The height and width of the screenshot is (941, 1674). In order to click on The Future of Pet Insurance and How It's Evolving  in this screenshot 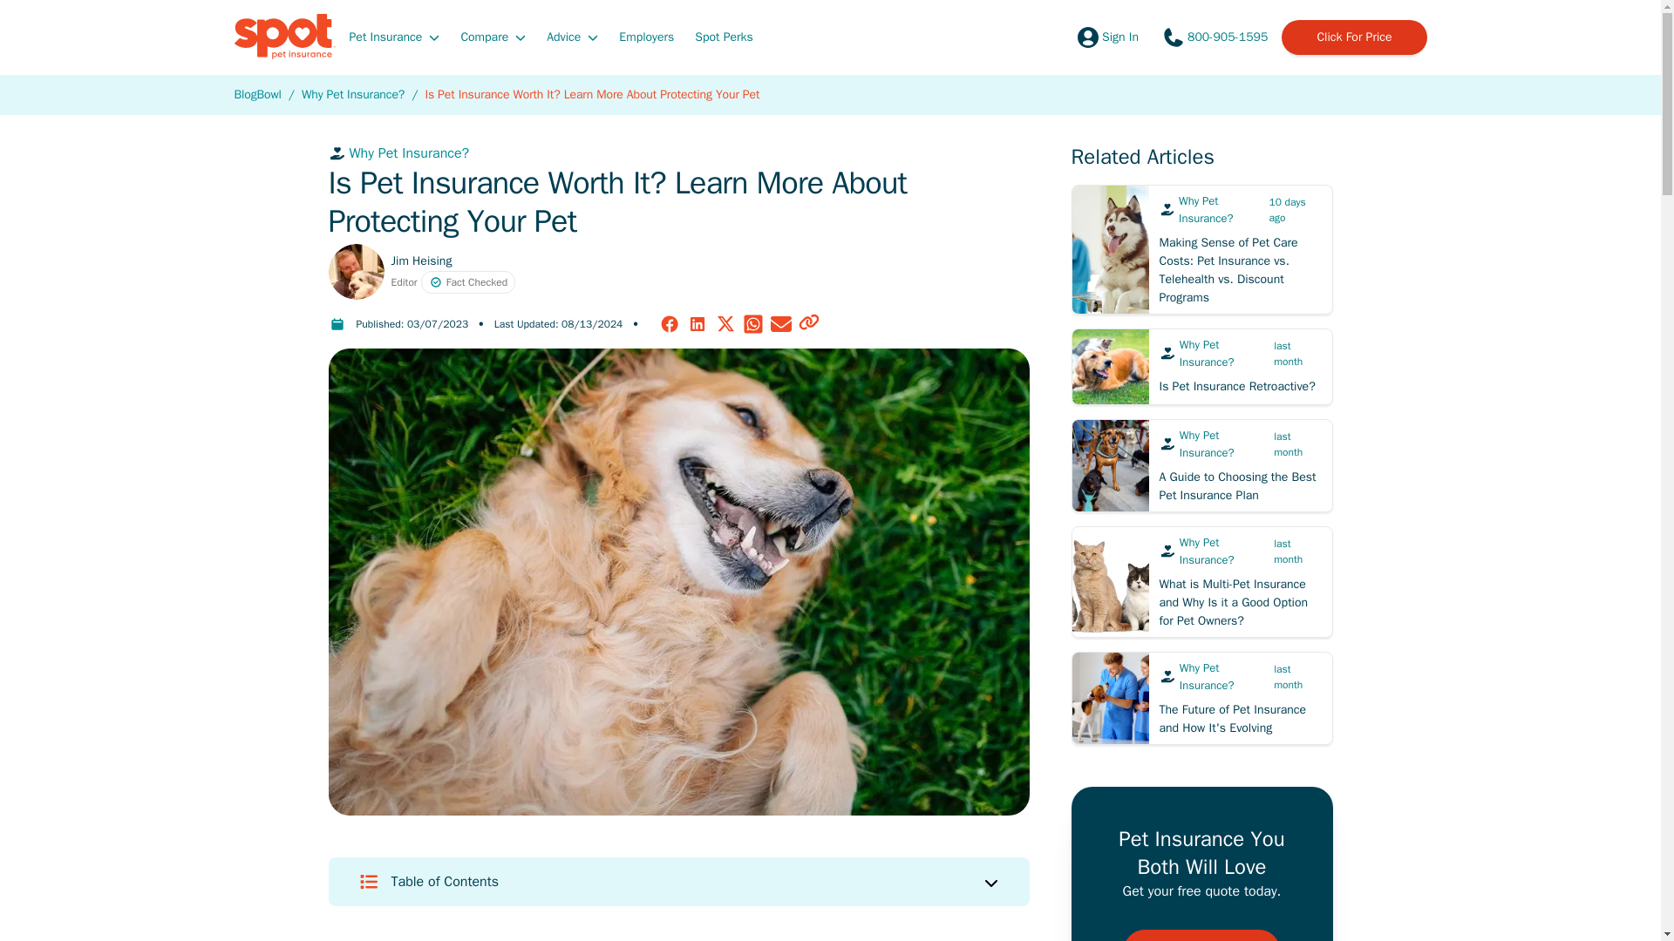, I will do `click(1201, 699)`.